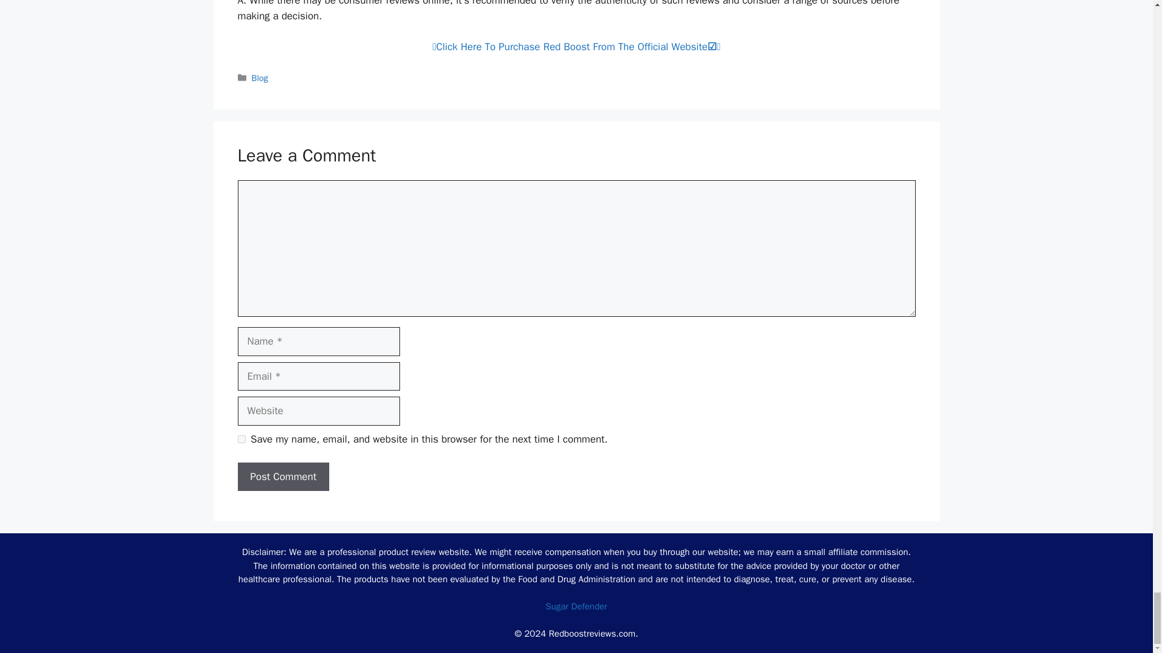  I want to click on Blog, so click(260, 77).